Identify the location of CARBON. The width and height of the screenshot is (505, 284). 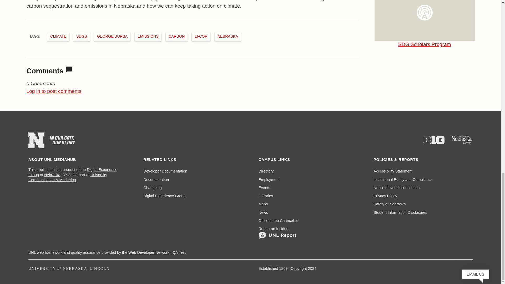
(177, 36).